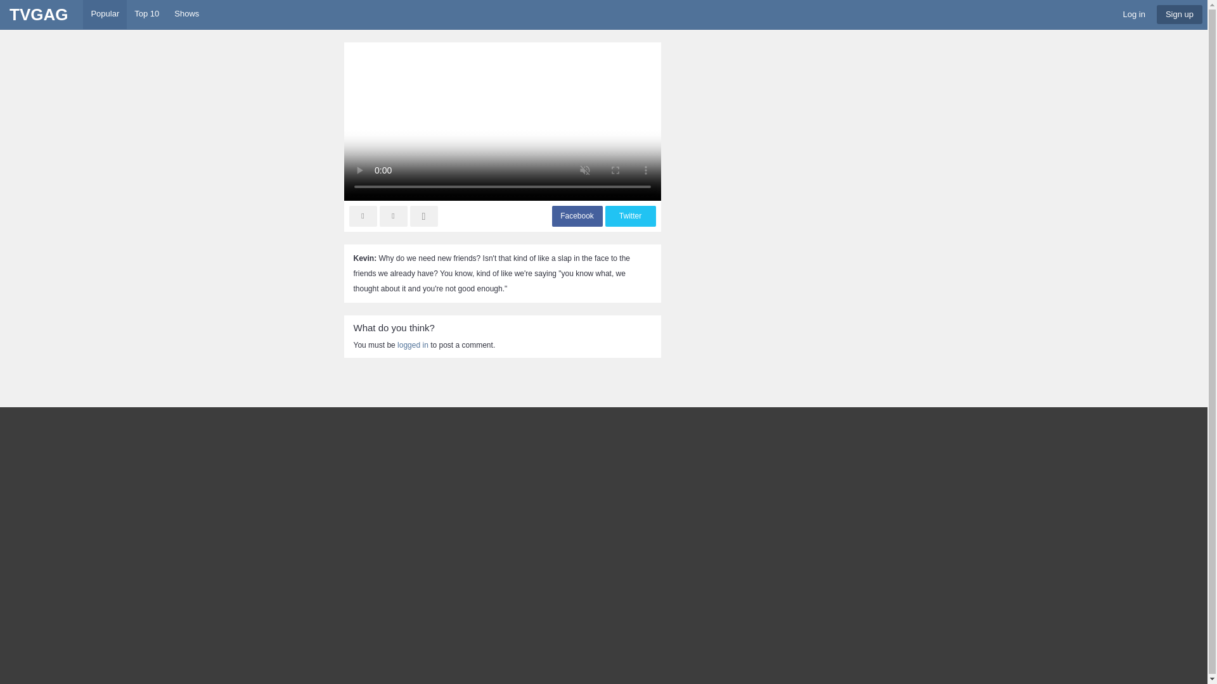  What do you see at coordinates (146, 15) in the screenshot?
I see `Top 10` at bounding box center [146, 15].